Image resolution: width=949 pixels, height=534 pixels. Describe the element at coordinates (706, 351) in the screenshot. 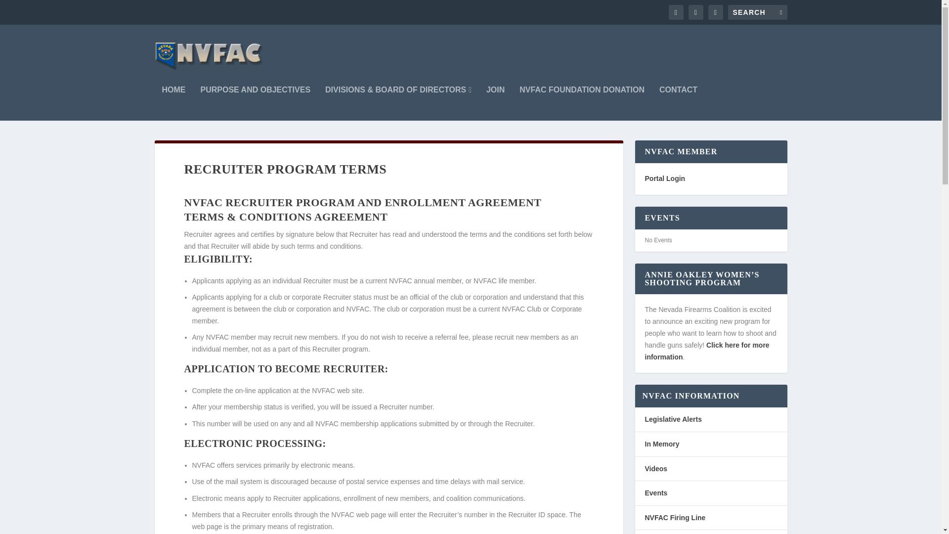

I see `Click here for more information` at that location.